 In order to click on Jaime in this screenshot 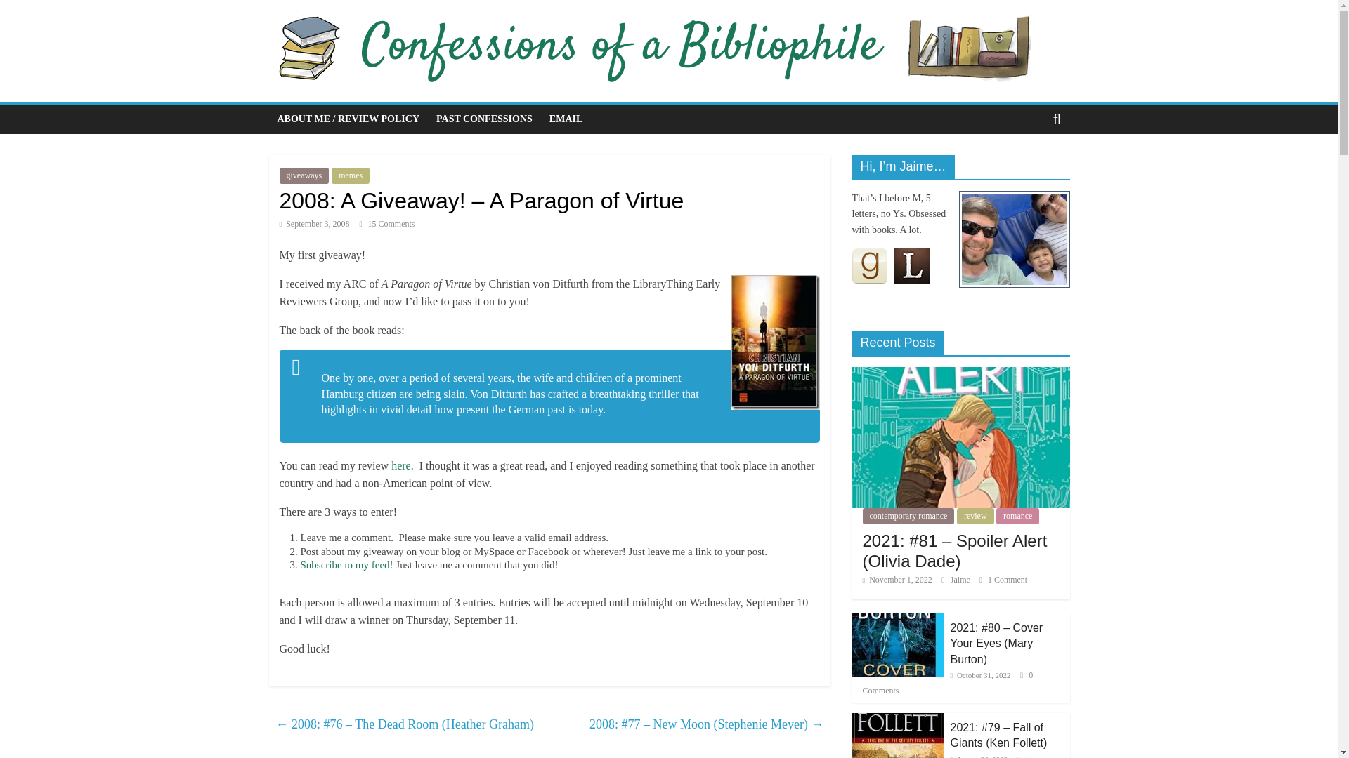, I will do `click(961, 579)`.